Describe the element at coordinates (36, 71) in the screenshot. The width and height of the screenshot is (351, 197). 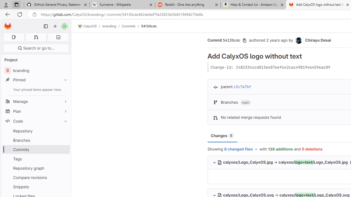
I see `Bbranding` at that location.